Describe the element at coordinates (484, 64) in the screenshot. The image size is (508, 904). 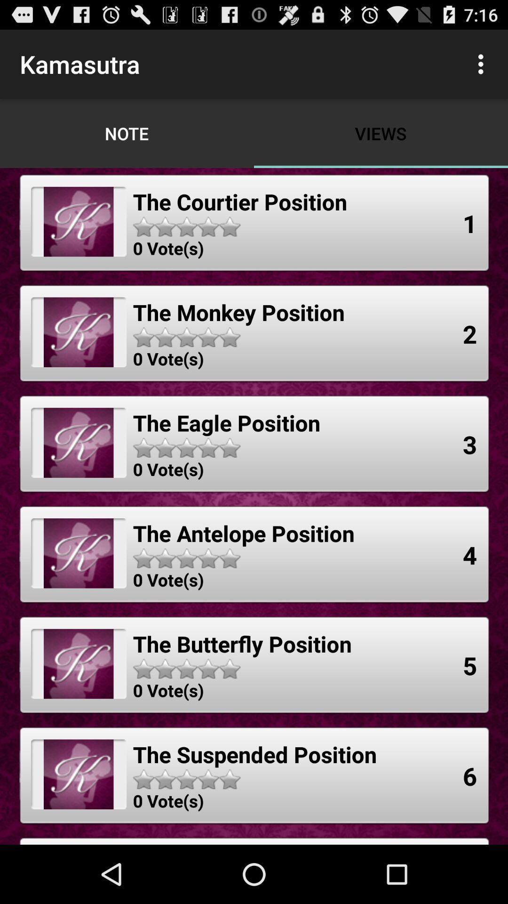
I see `choose the item next to views item` at that location.